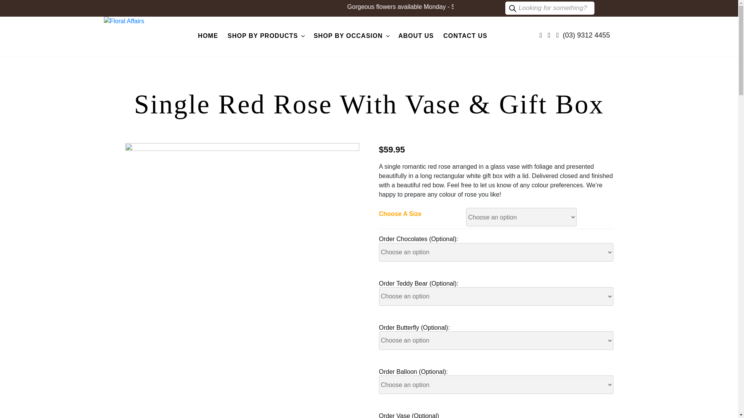 The width and height of the screenshot is (744, 418). What do you see at coordinates (208, 36) in the screenshot?
I see `HOME` at bounding box center [208, 36].